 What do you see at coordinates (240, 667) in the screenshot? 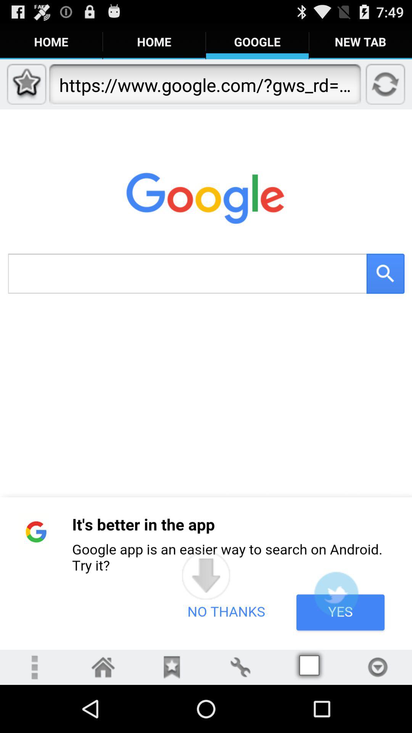
I see `setting` at bounding box center [240, 667].